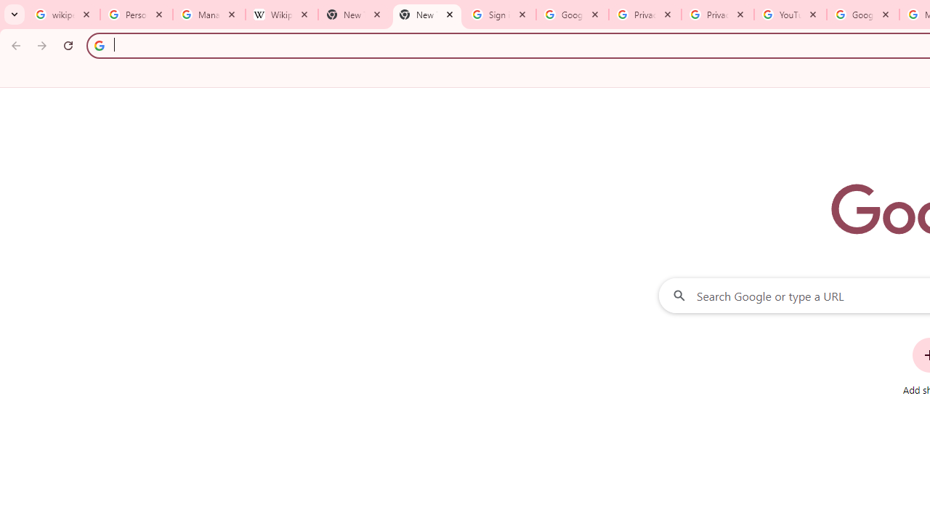  Describe the element at coordinates (137, 15) in the screenshot. I see `Personalization & Google Search results - Google Search Help` at that location.